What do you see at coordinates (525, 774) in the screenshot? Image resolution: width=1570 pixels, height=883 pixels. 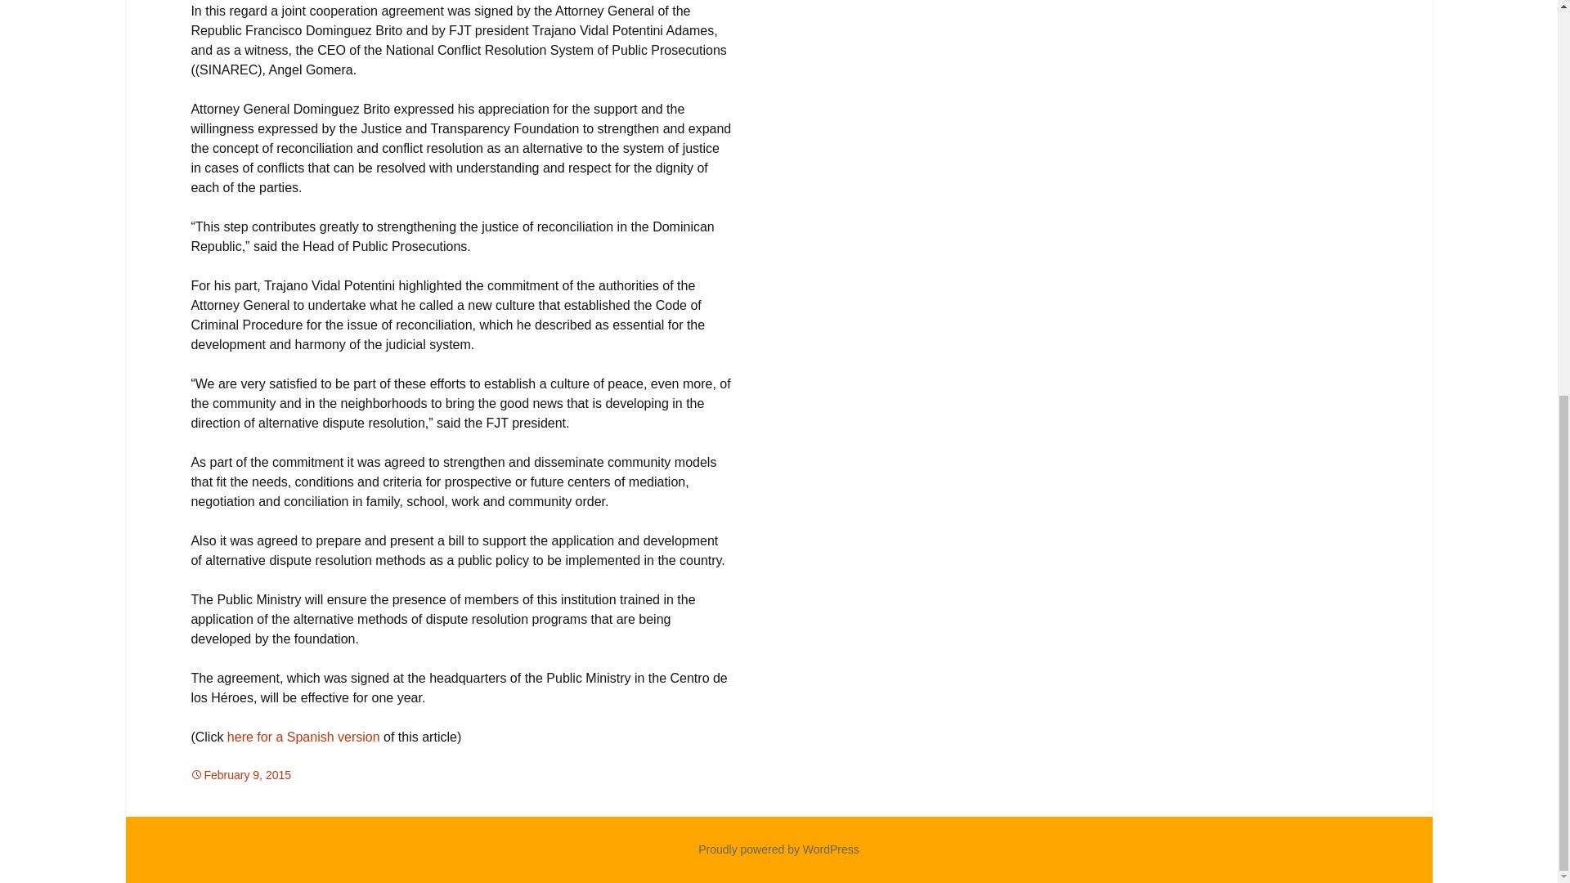 I see `Latin America` at bounding box center [525, 774].